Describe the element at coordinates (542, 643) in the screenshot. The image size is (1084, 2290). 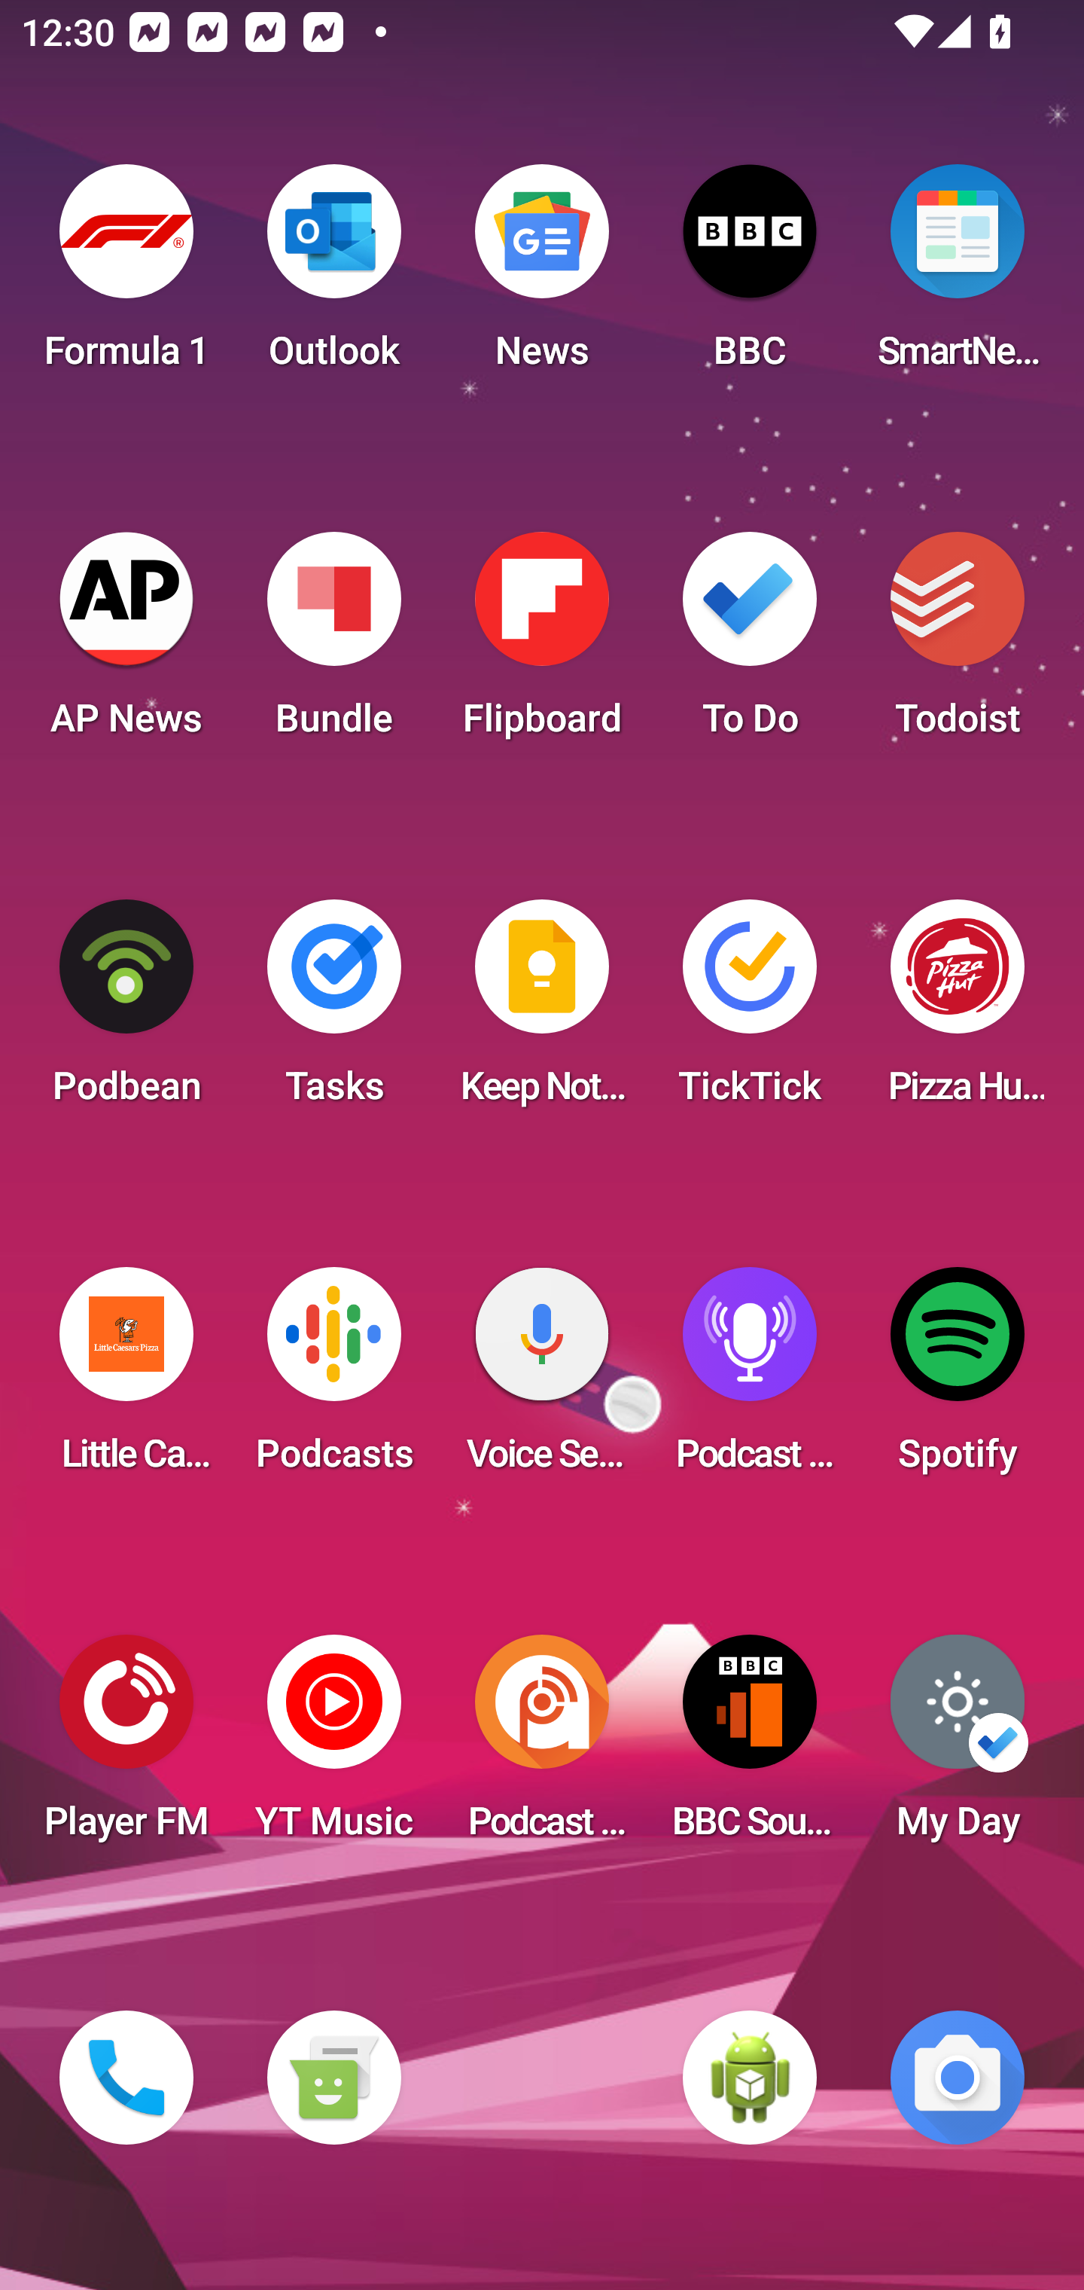
I see `Flipboard` at that location.